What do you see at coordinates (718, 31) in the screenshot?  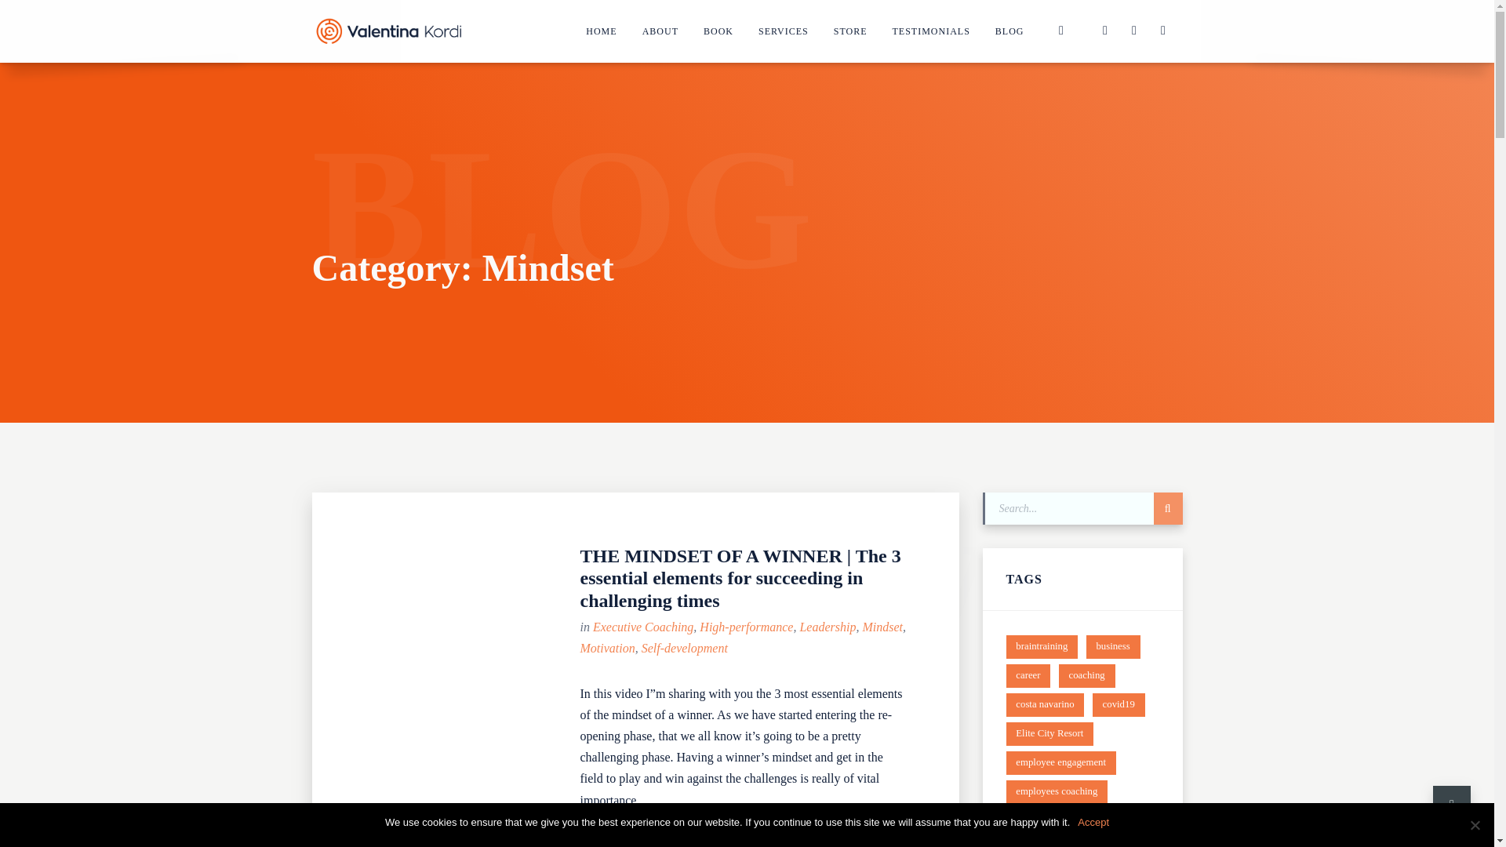 I see `Book` at bounding box center [718, 31].